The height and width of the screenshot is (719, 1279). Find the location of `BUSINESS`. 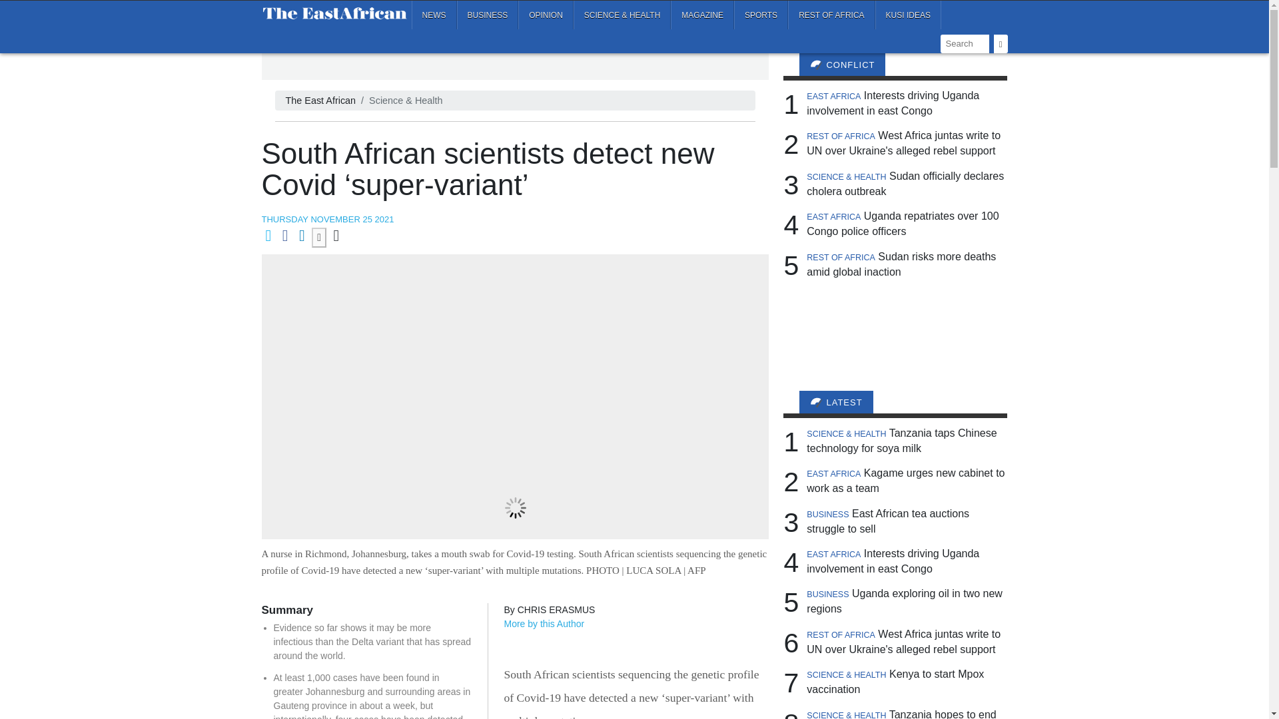

BUSINESS is located at coordinates (488, 15).